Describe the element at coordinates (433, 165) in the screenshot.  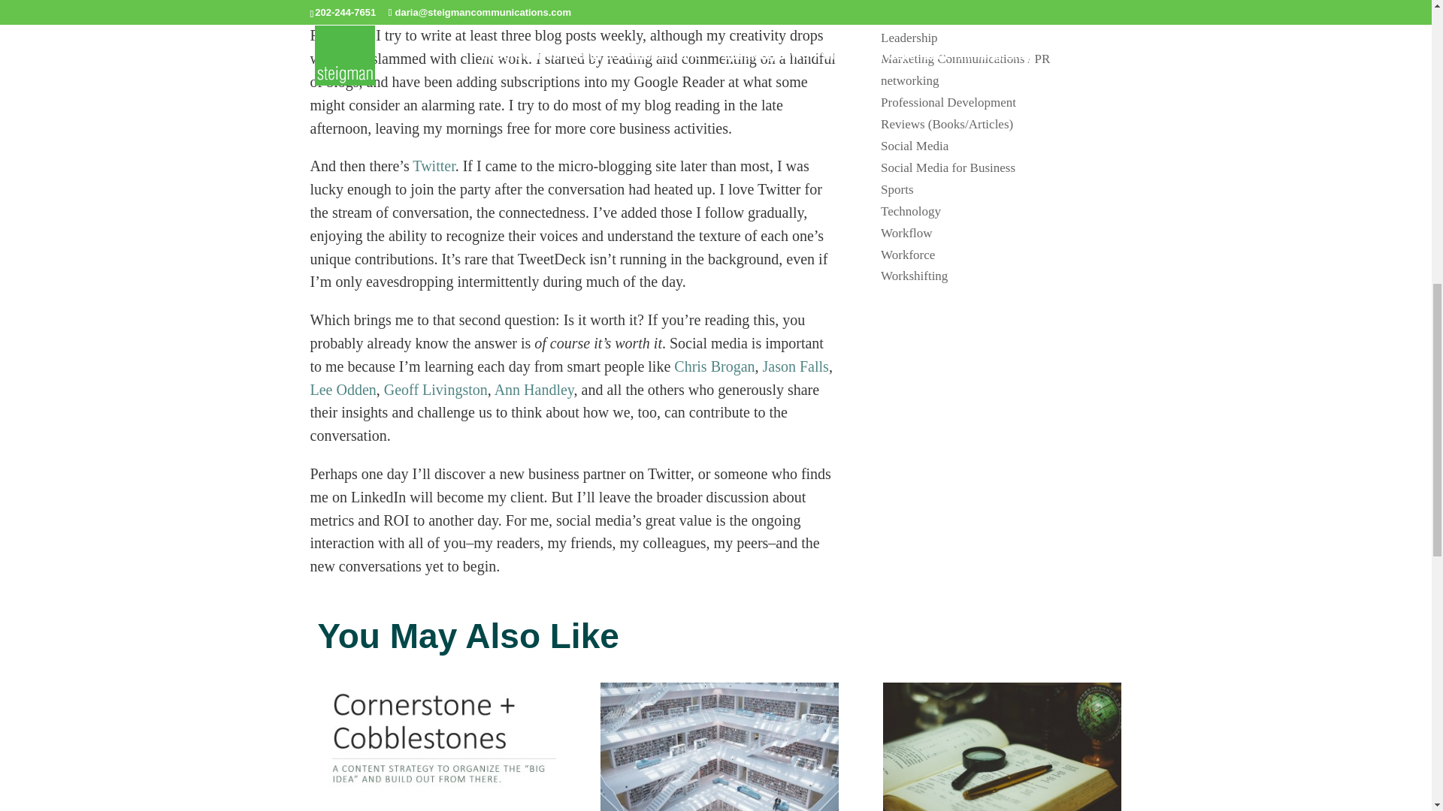
I see `Twitter` at that location.